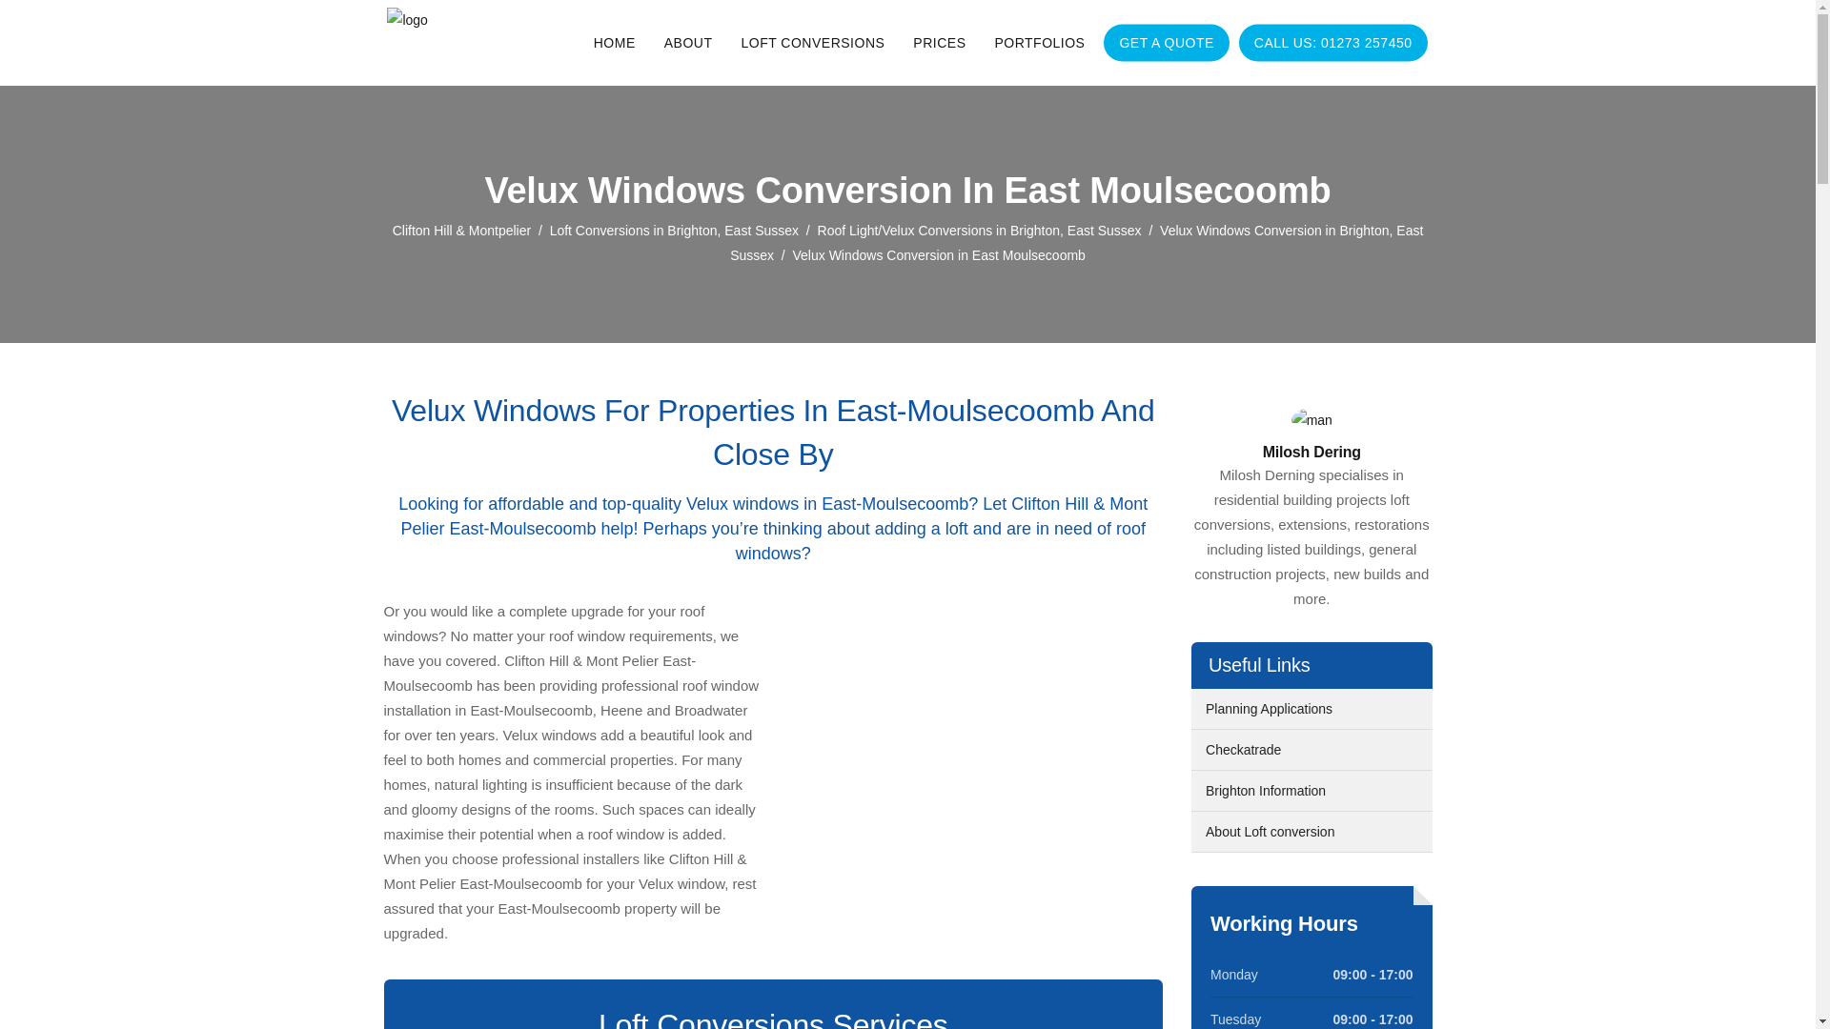  What do you see at coordinates (1167, 42) in the screenshot?
I see `GET A QUOTE` at bounding box center [1167, 42].